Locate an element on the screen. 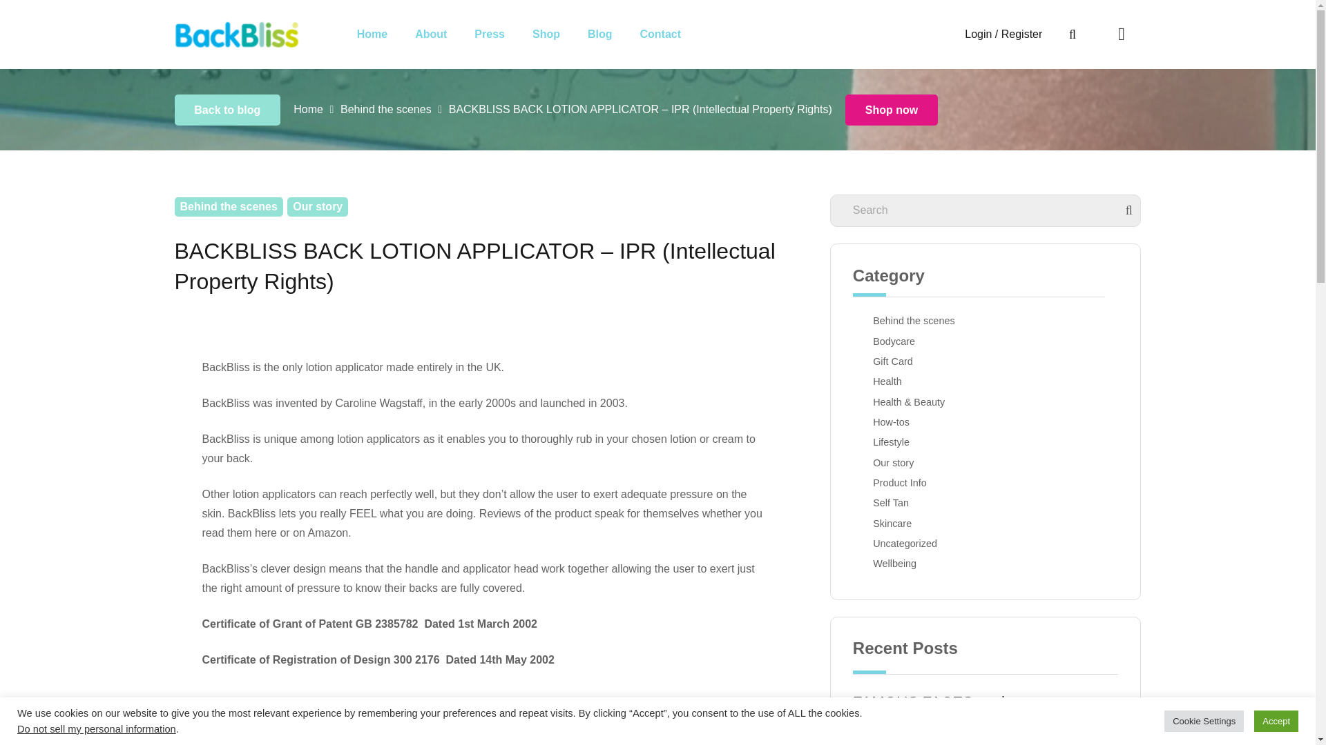 The width and height of the screenshot is (1326, 745). uncategorized is located at coordinates (859, 542).